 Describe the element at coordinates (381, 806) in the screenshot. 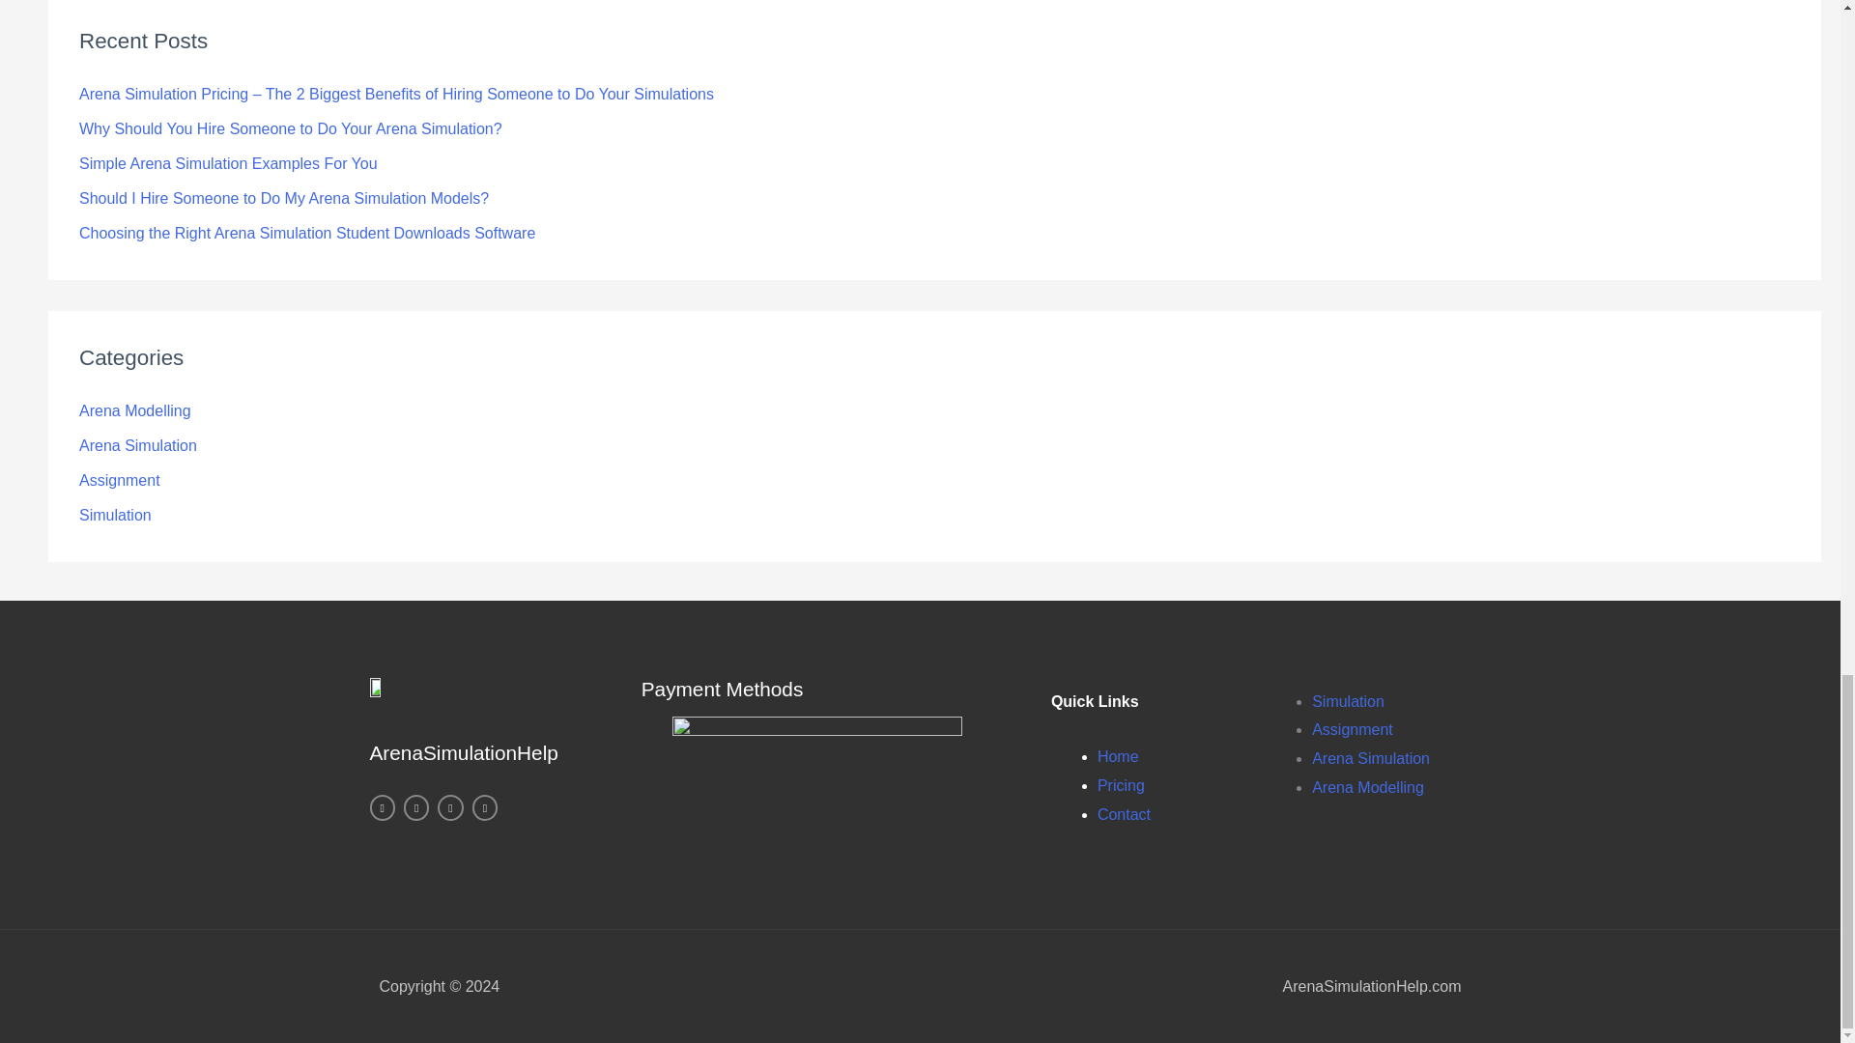

I see `Instagram` at that location.